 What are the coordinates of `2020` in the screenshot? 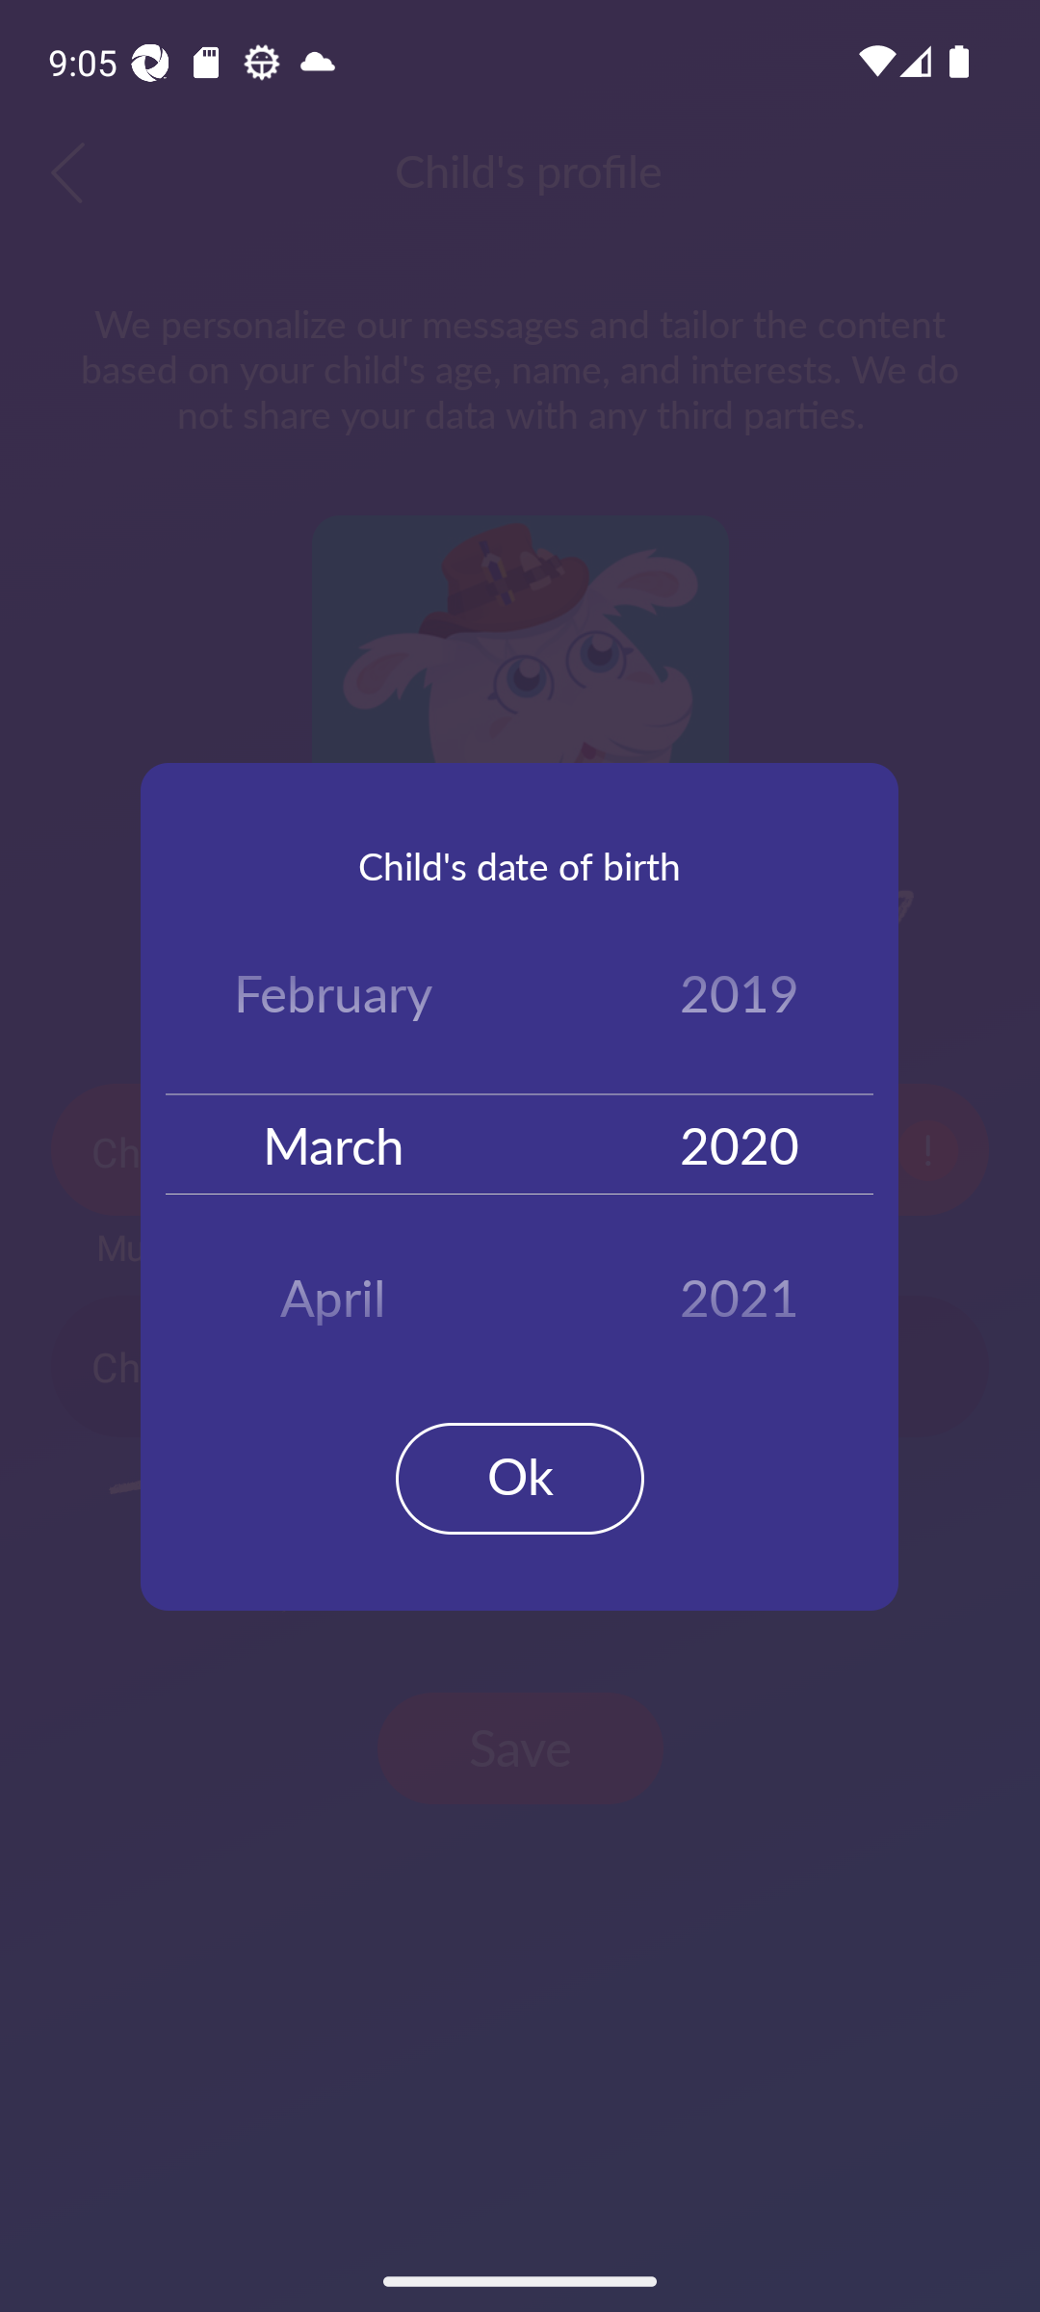 It's located at (740, 1143).